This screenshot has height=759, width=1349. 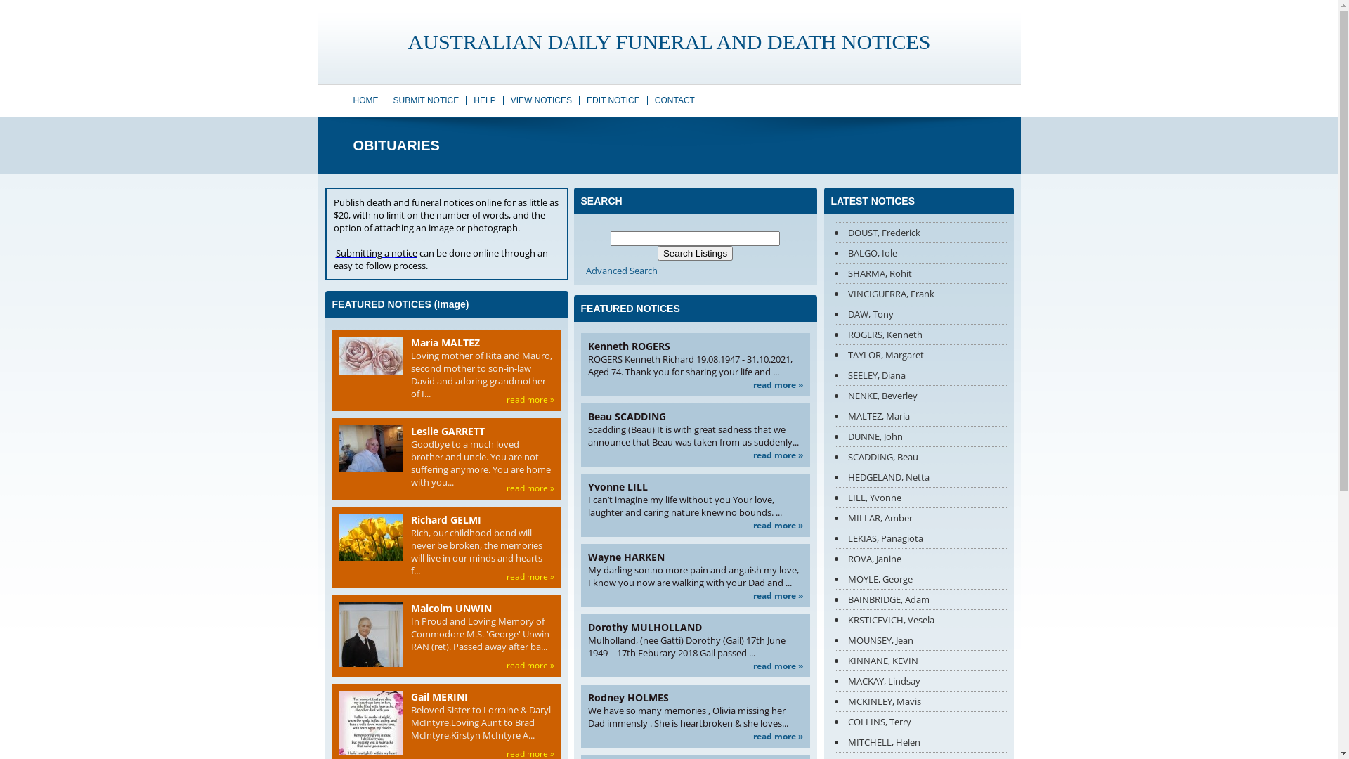 What do you see at coordinates (880, 579) in the screenshot?
I see `MOYLE, George` at bounding box center [880, 579].